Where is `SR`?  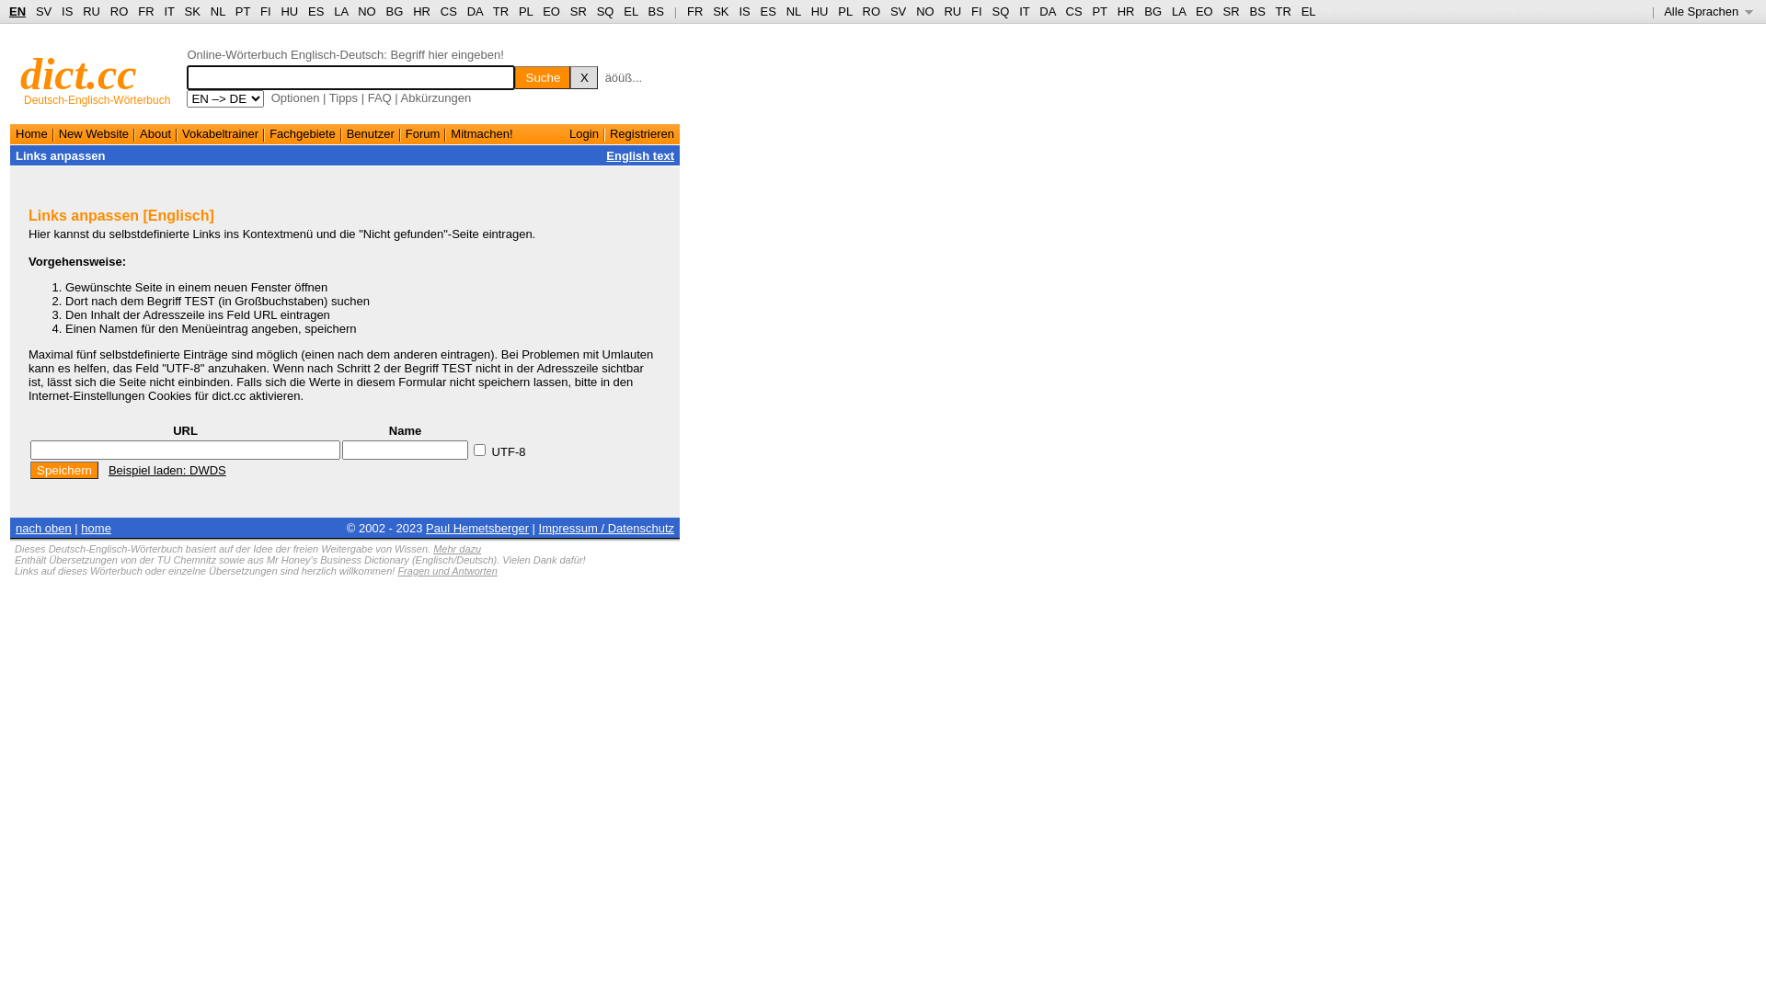 SR is located at coordinates (579, 11).